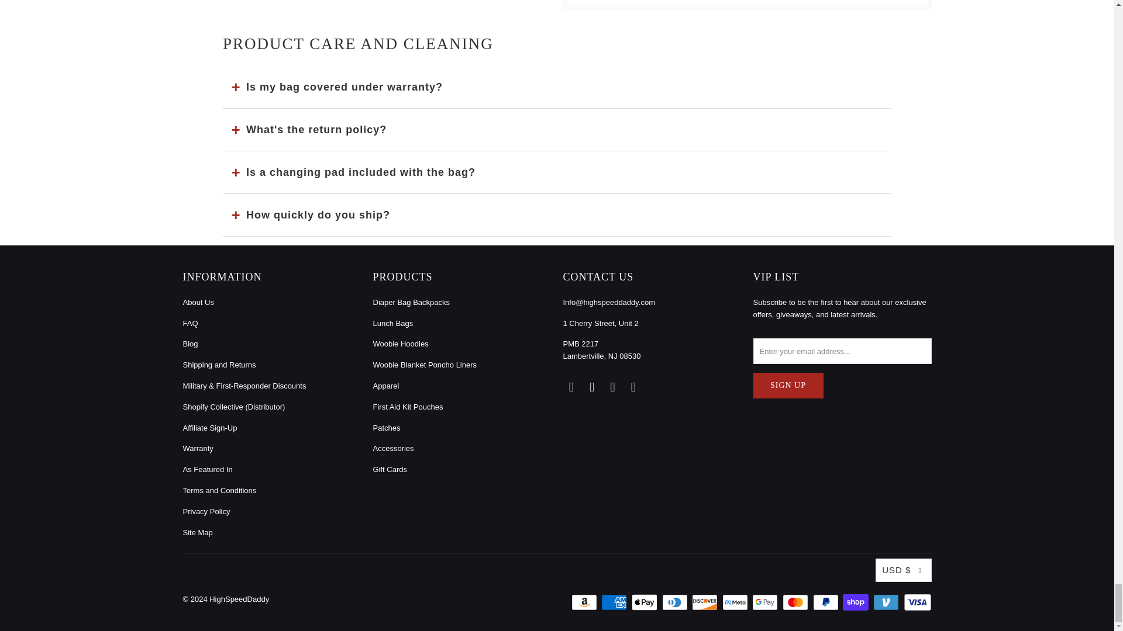  What do you see at coordinates (705, 602) in the screenshot?
I see `Discover` at bounding box center [705, 602].